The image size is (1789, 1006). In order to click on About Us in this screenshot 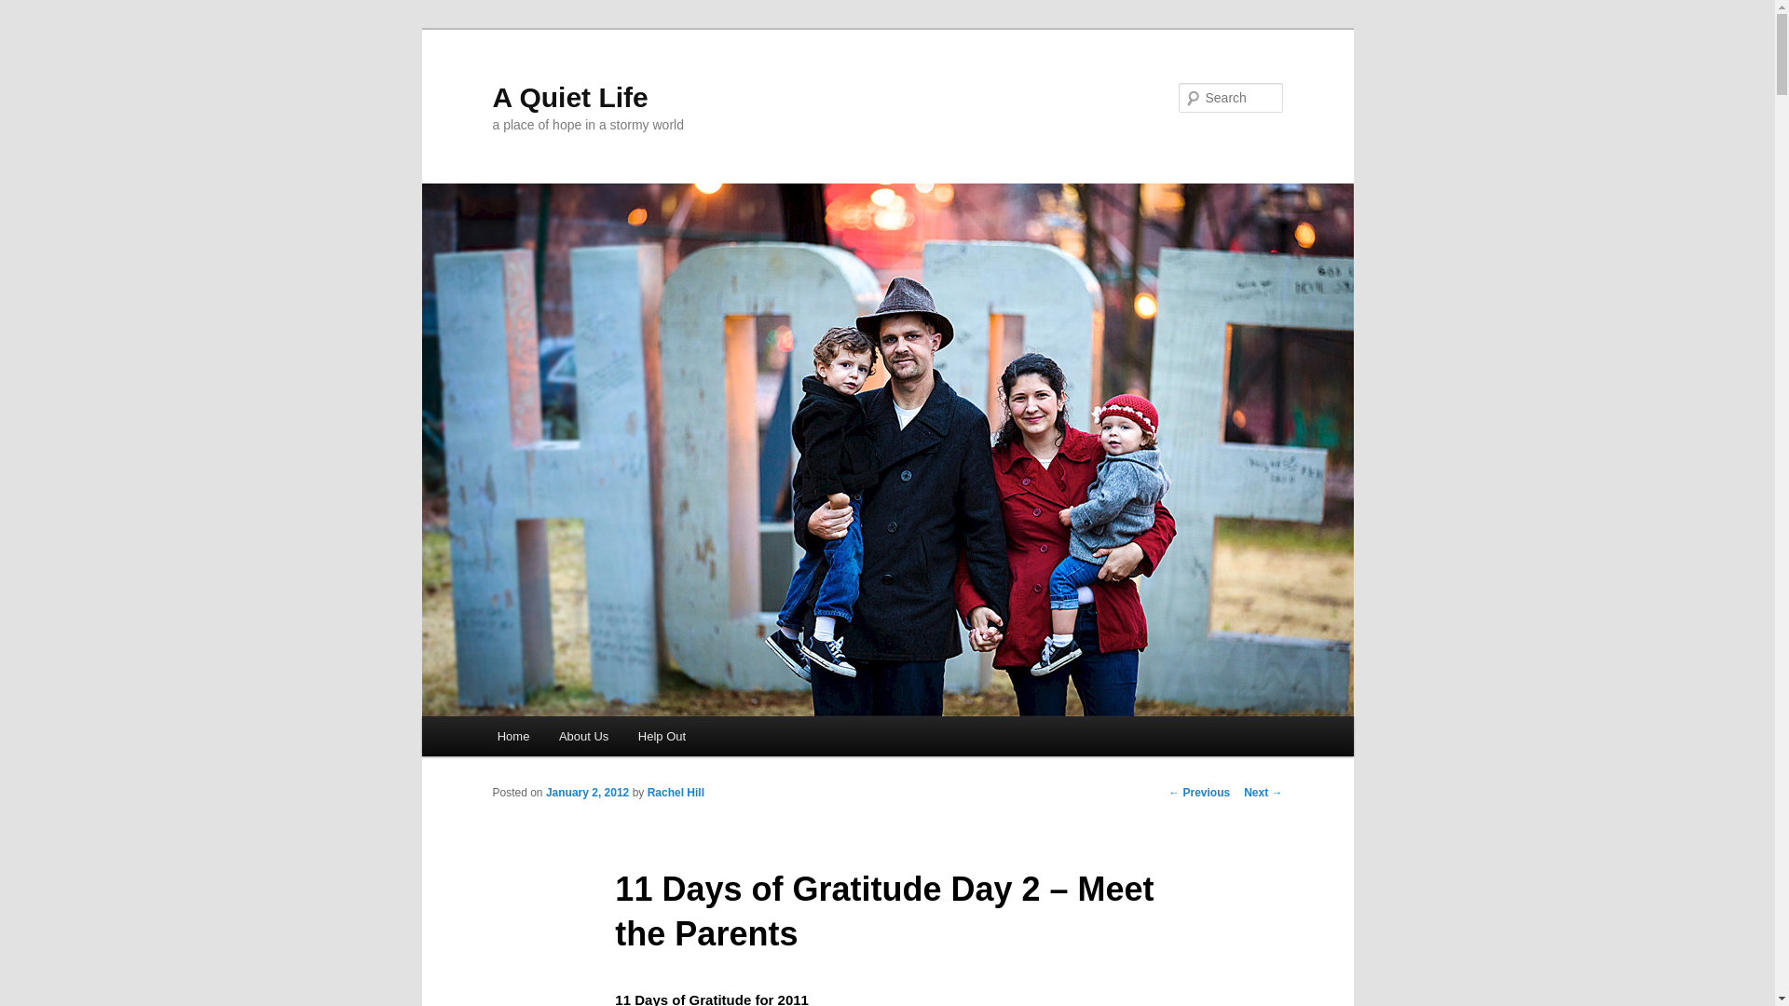, I will do `click(583, 736)`.